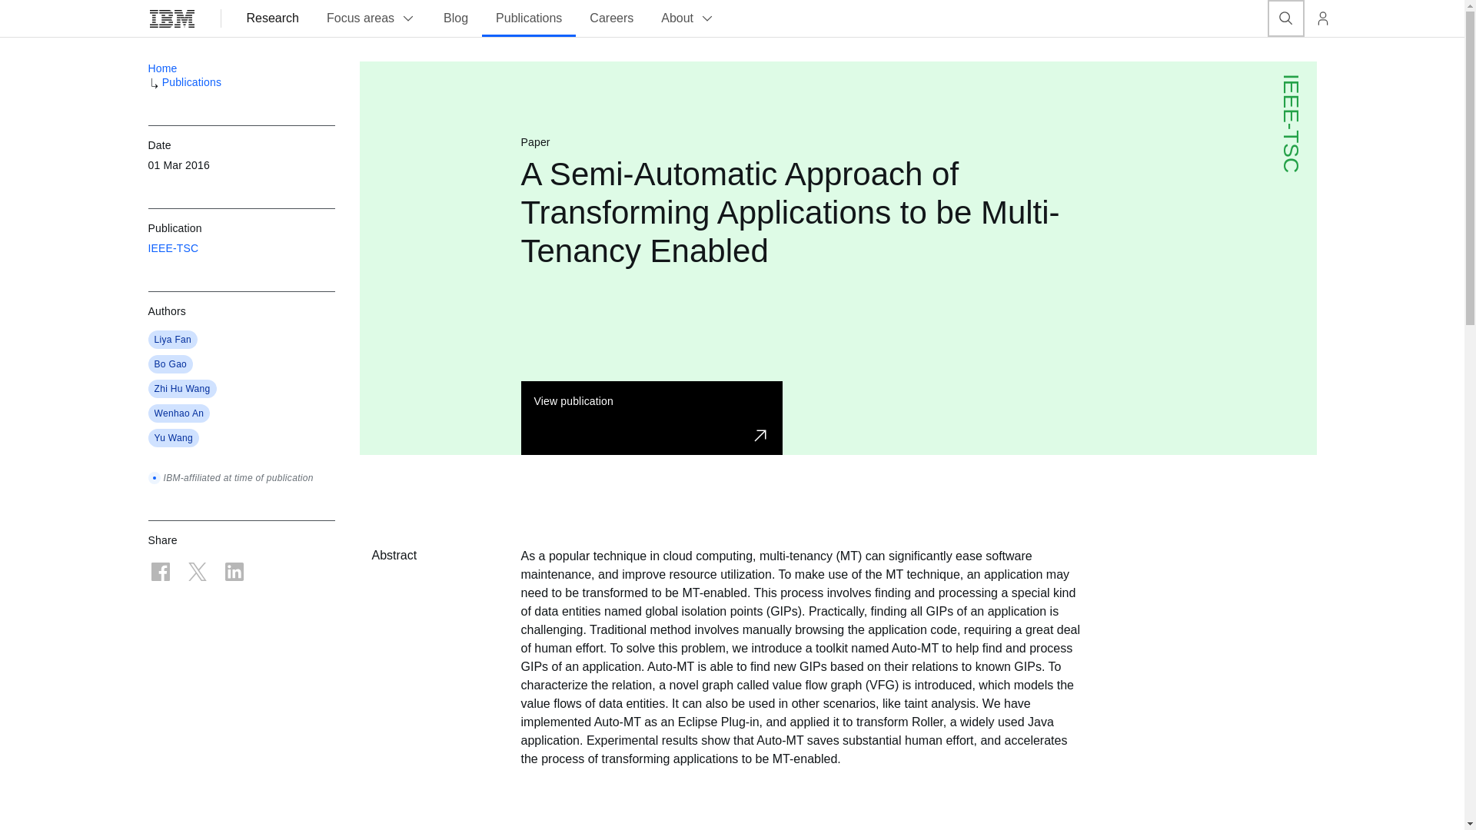  Describe the element at coordinates (173, 437) in the screenshot. I see `Yu Wang` at that location.